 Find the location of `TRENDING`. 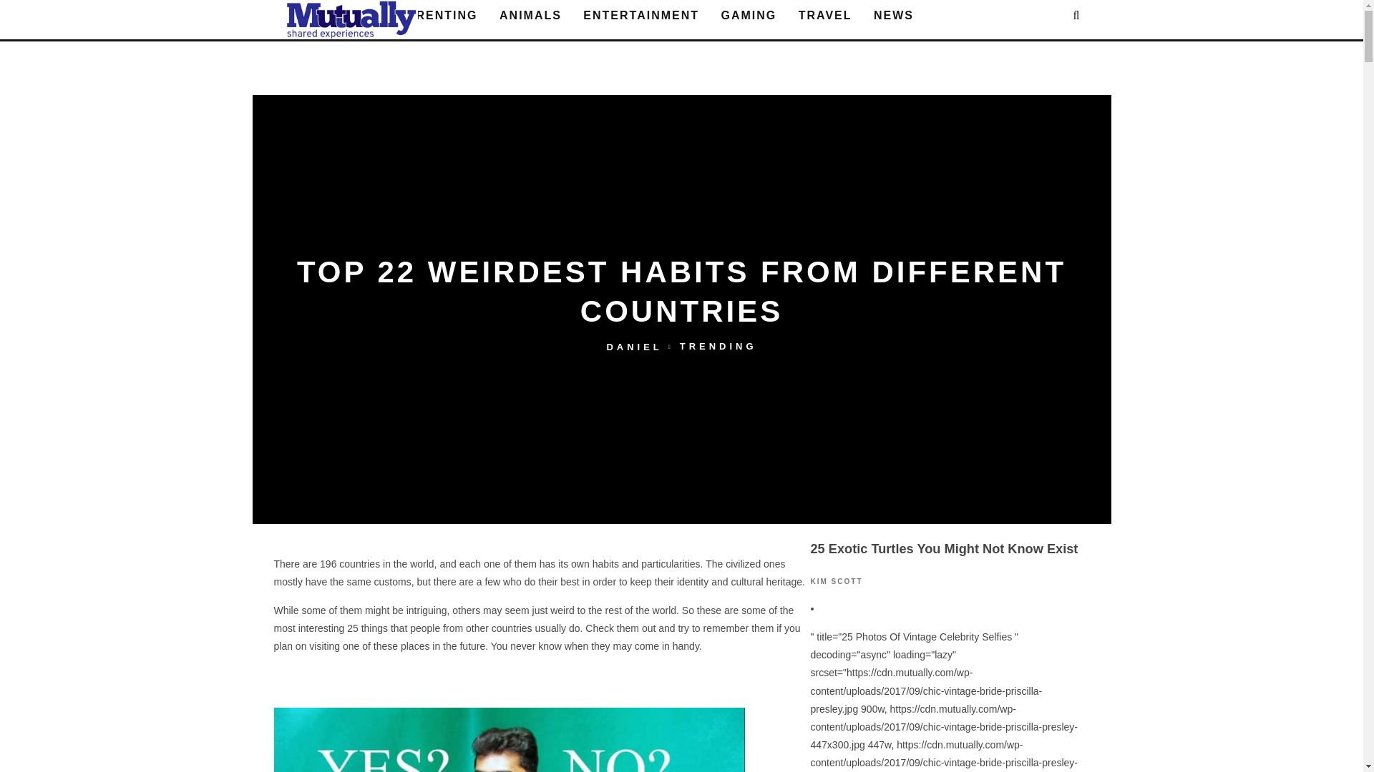

TRENDING is located at coordinates (718, 347).